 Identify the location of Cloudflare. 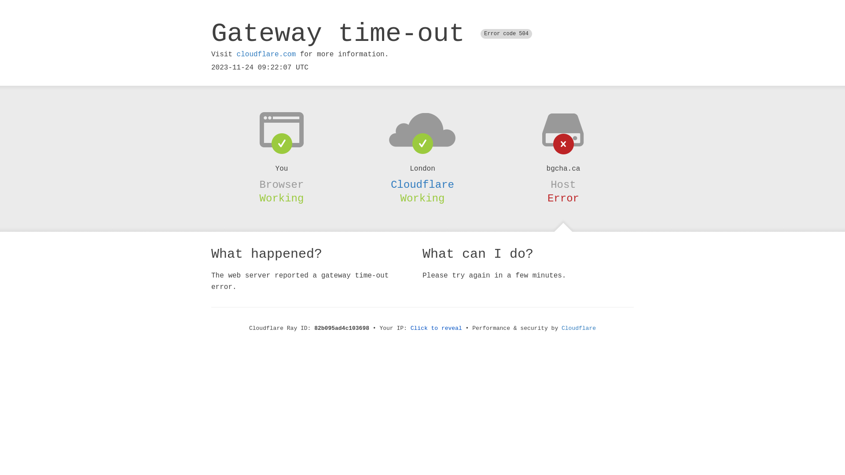
(422, 185).